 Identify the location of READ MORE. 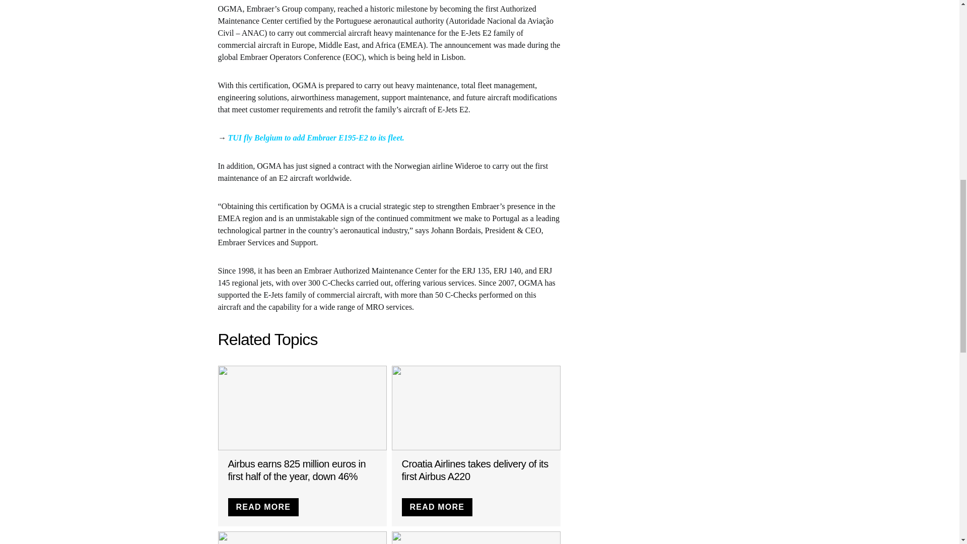
(263, 507).